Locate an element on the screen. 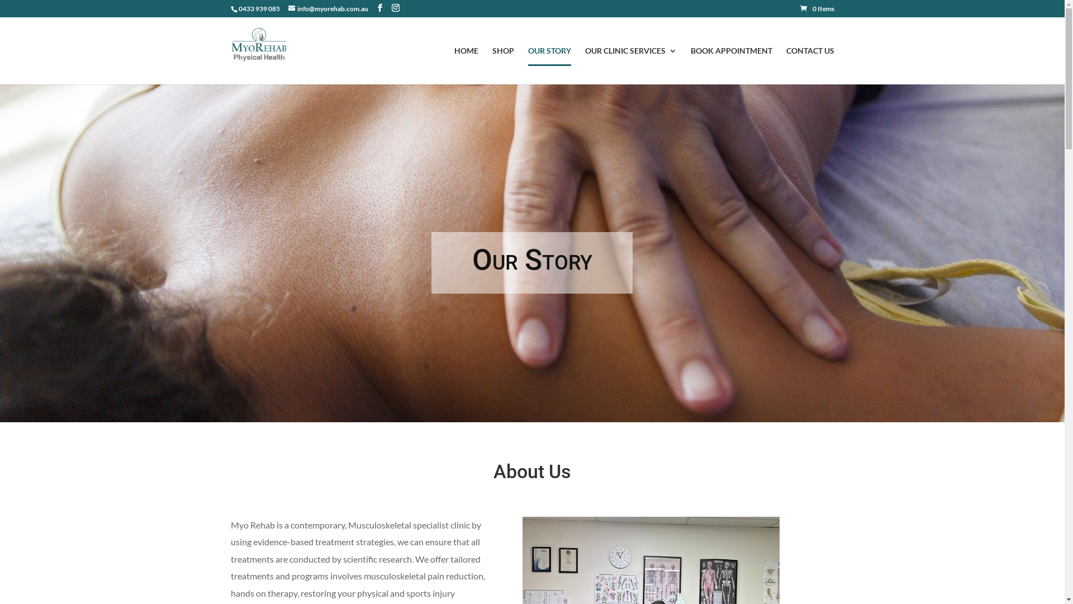 The width and height of the screenshot is (1073, 604). info@myorehab.com.au is located at coordinates (329, 9).